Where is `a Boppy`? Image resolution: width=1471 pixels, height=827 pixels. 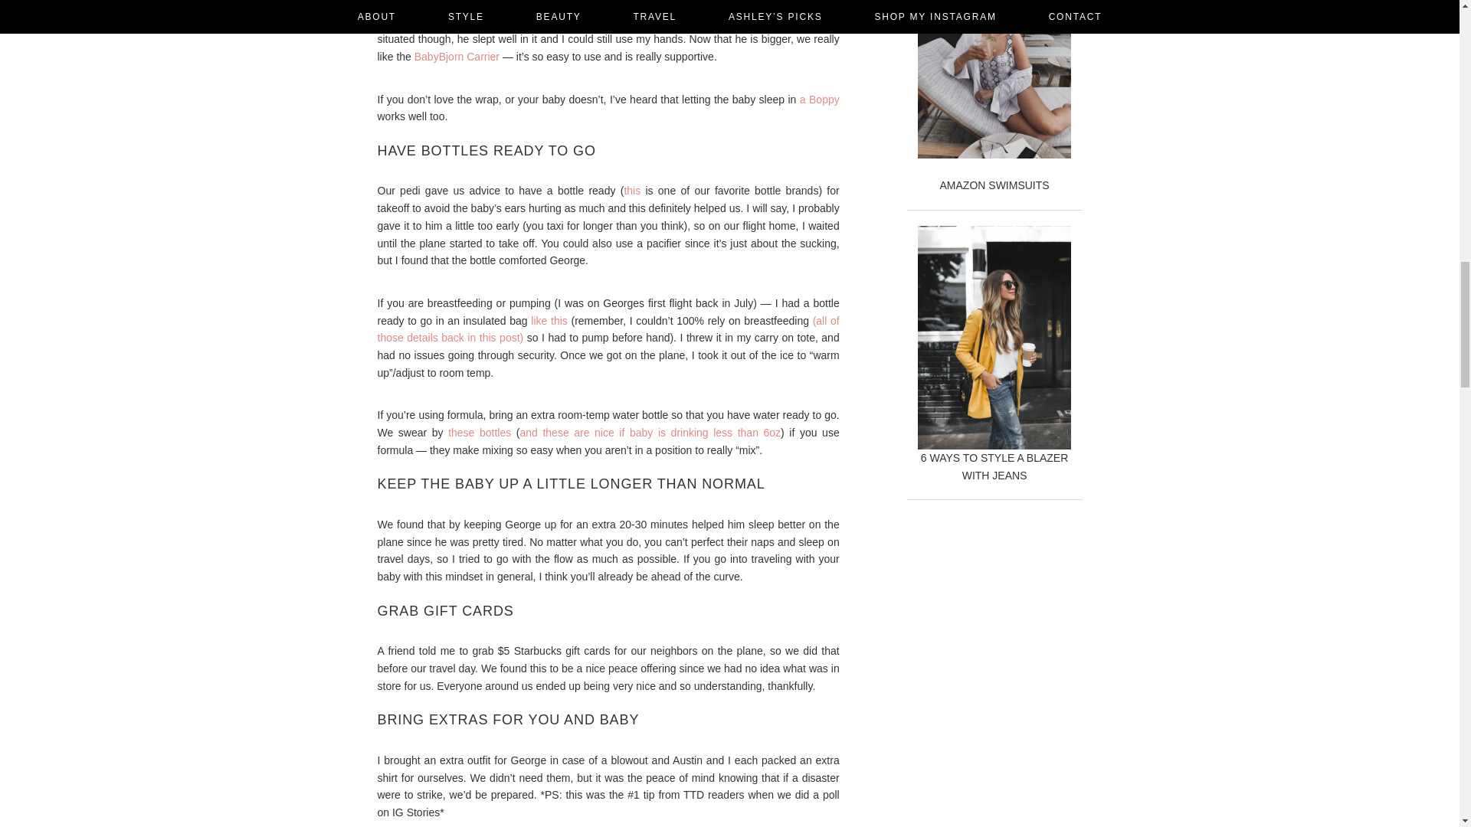 a Boppy is located at coordinates (820, 100).